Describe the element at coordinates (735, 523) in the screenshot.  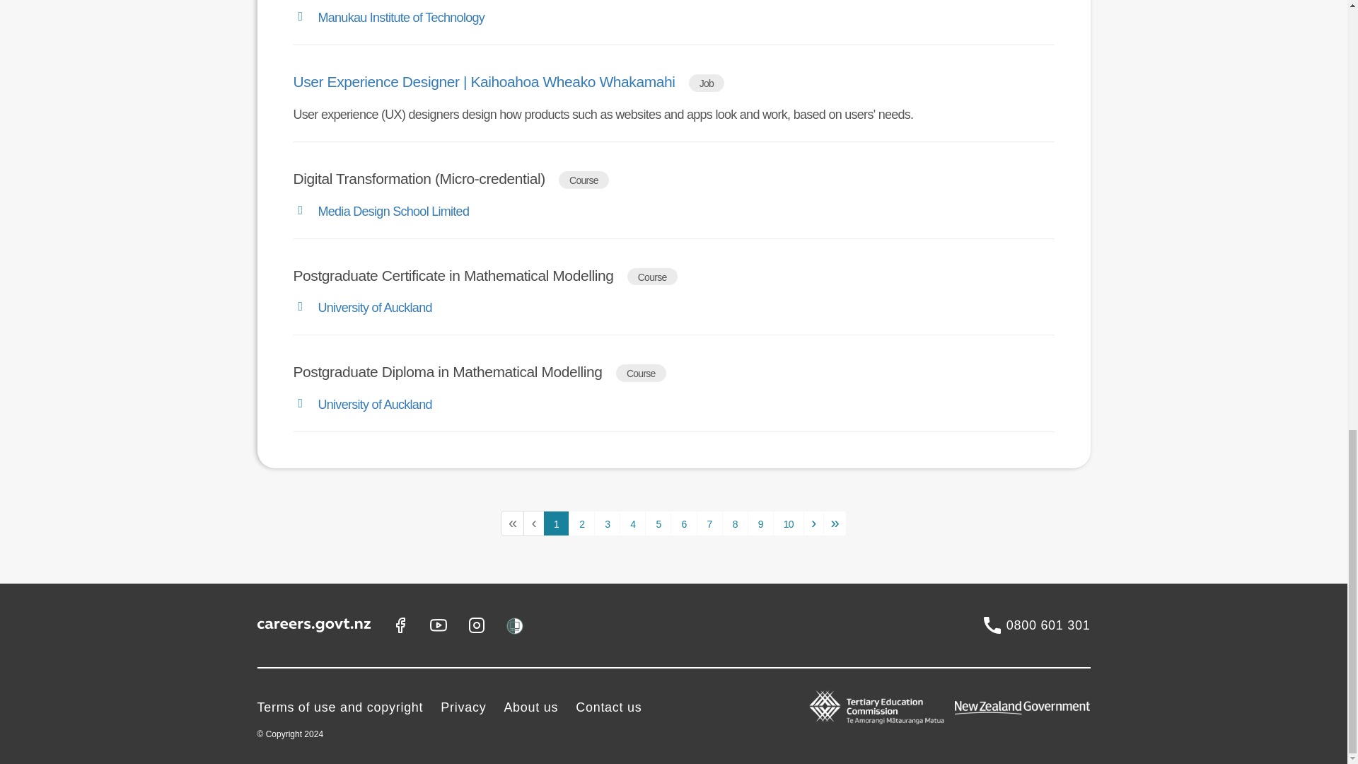
I see `View page number 8` at that location.